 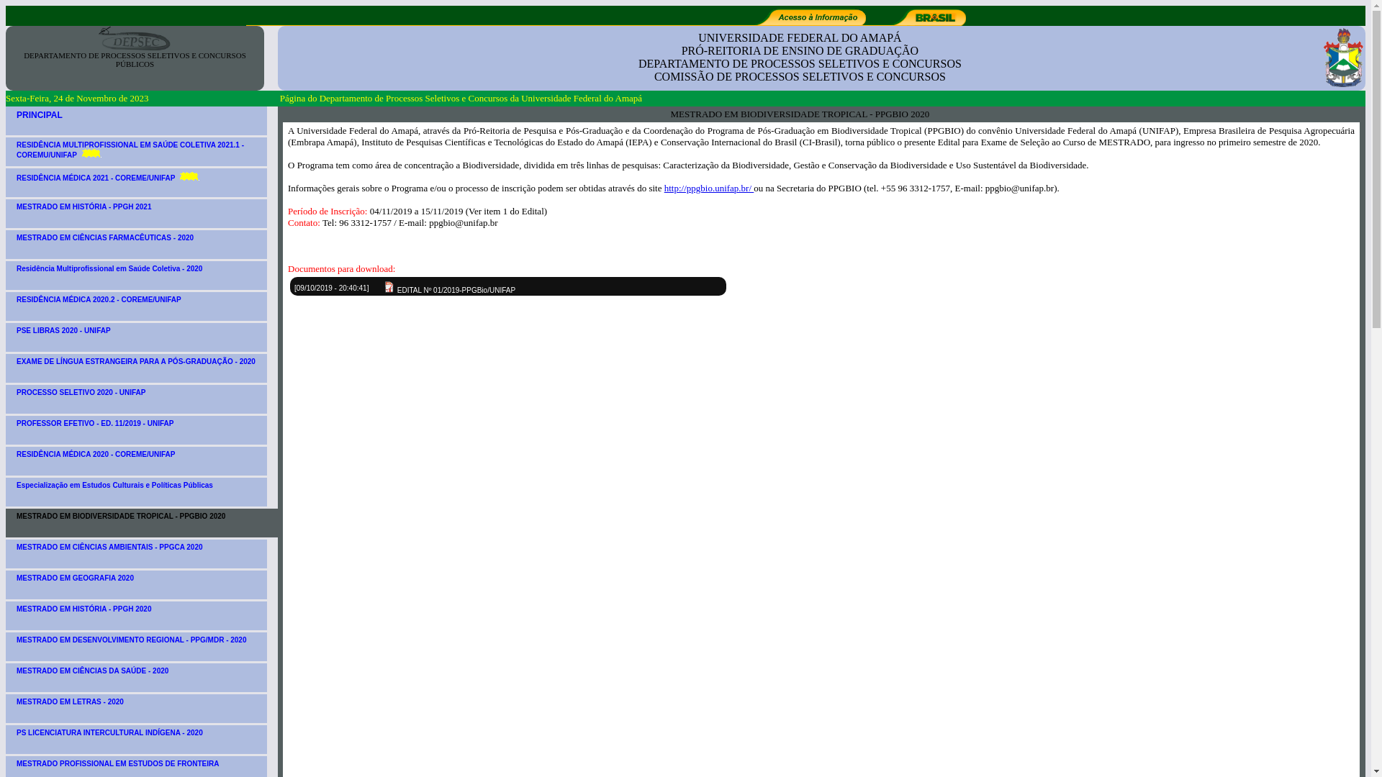 What do you see at coordinates (137, 337) in the screenshot?
I see `PSE LIBRAS 2020 - UNIFAP` at bounding box center [137, 337].